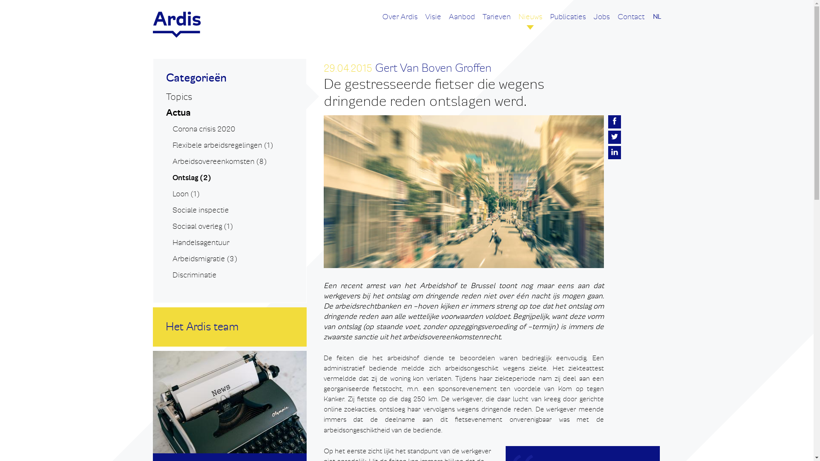 This screenshot has height=461, width=820. What do you see at coordinates (178, 113) in the screenshot?
I see `Actua` at bounding box center [178, 113].